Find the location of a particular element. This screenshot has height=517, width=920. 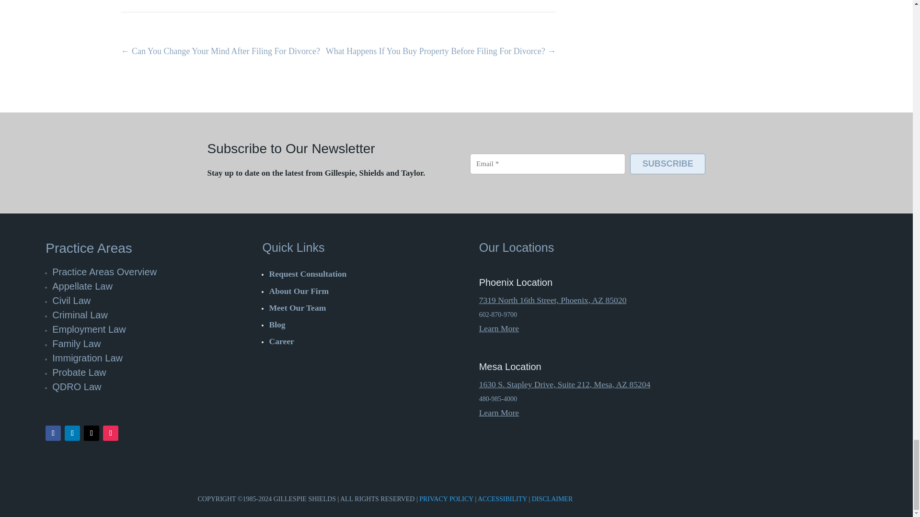

Follow on Facebook is located at coordinates (53, 433).